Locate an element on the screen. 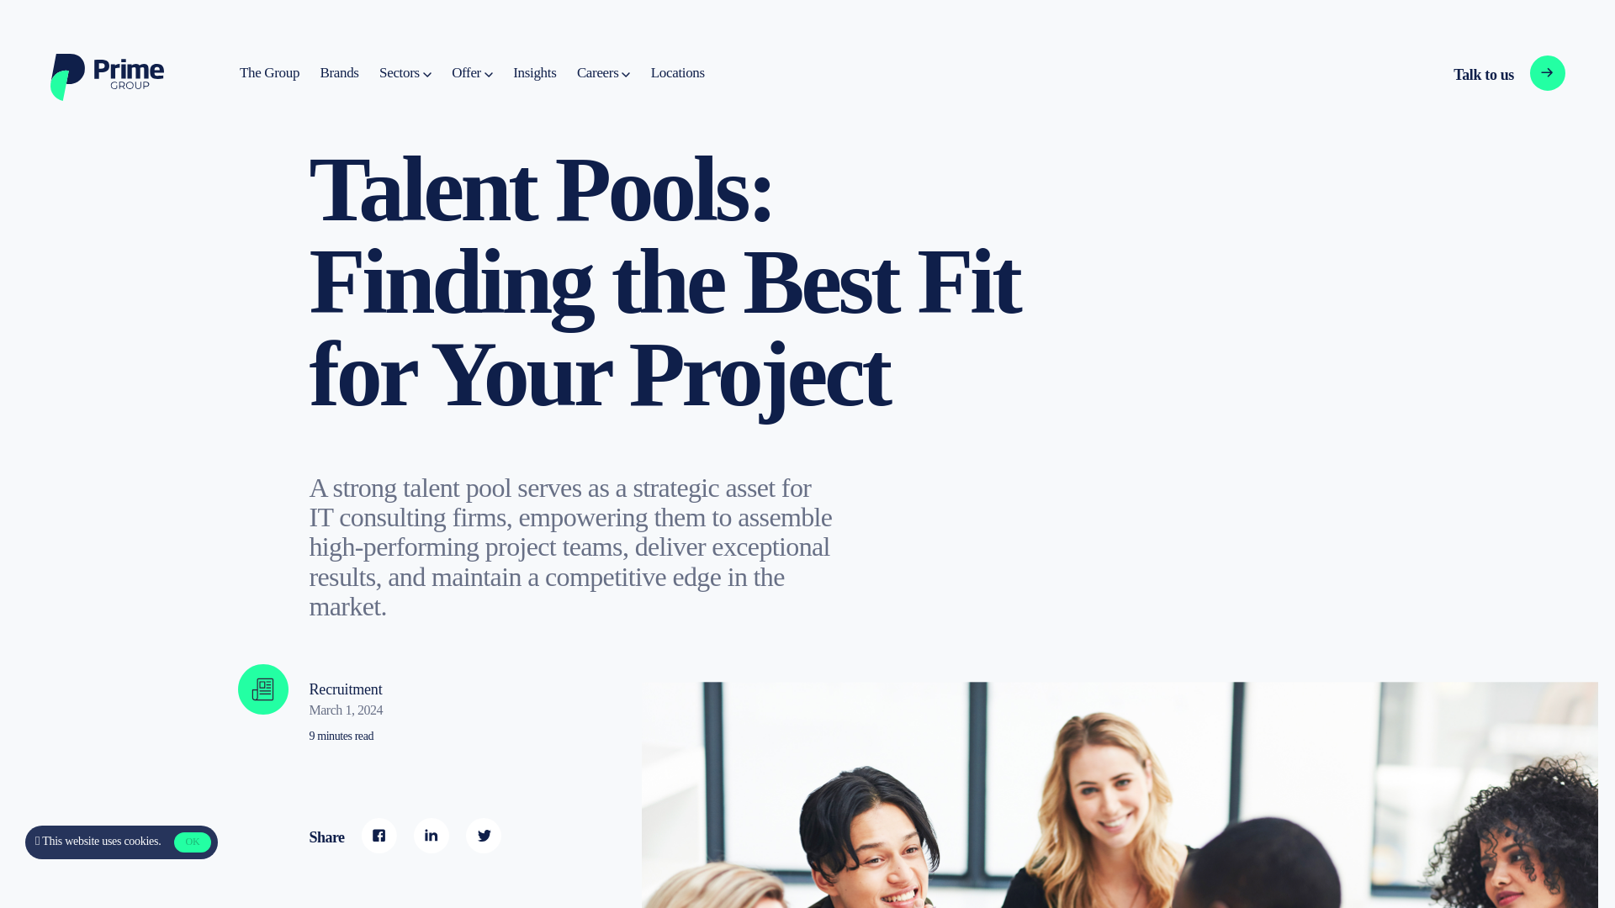  The Group is located at coordinates (405, 73).